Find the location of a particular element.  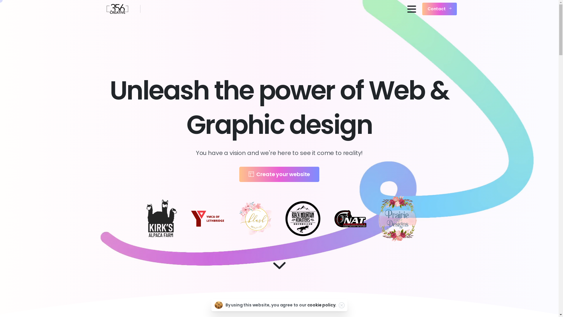

nat is located at coordinates (350, 219).